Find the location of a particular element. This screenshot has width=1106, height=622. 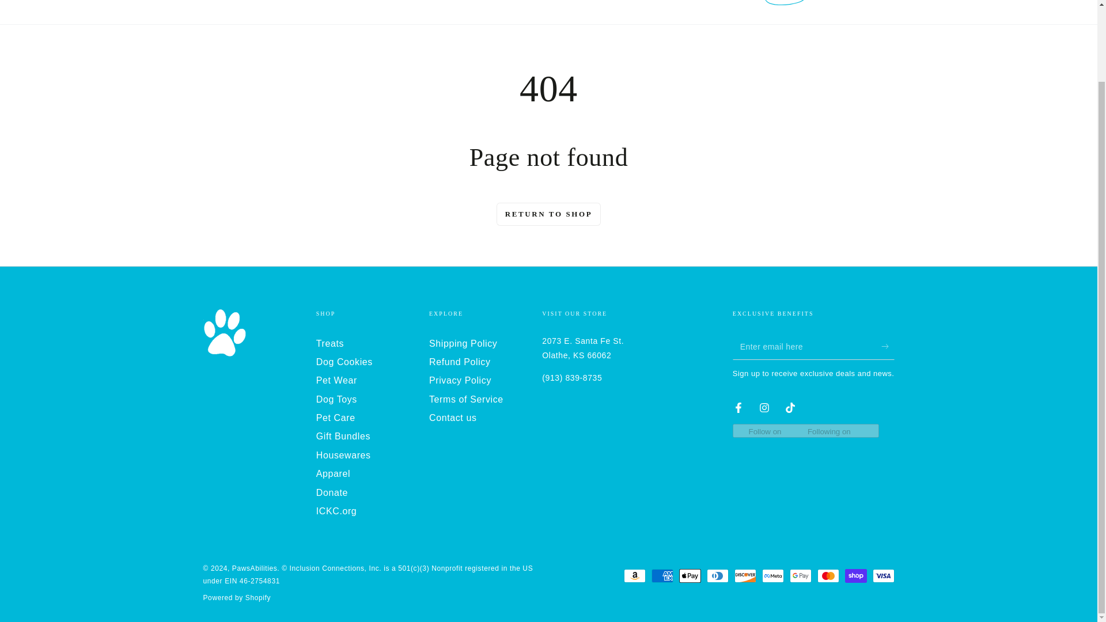

Pet Care is located at coordinates (335, 418).